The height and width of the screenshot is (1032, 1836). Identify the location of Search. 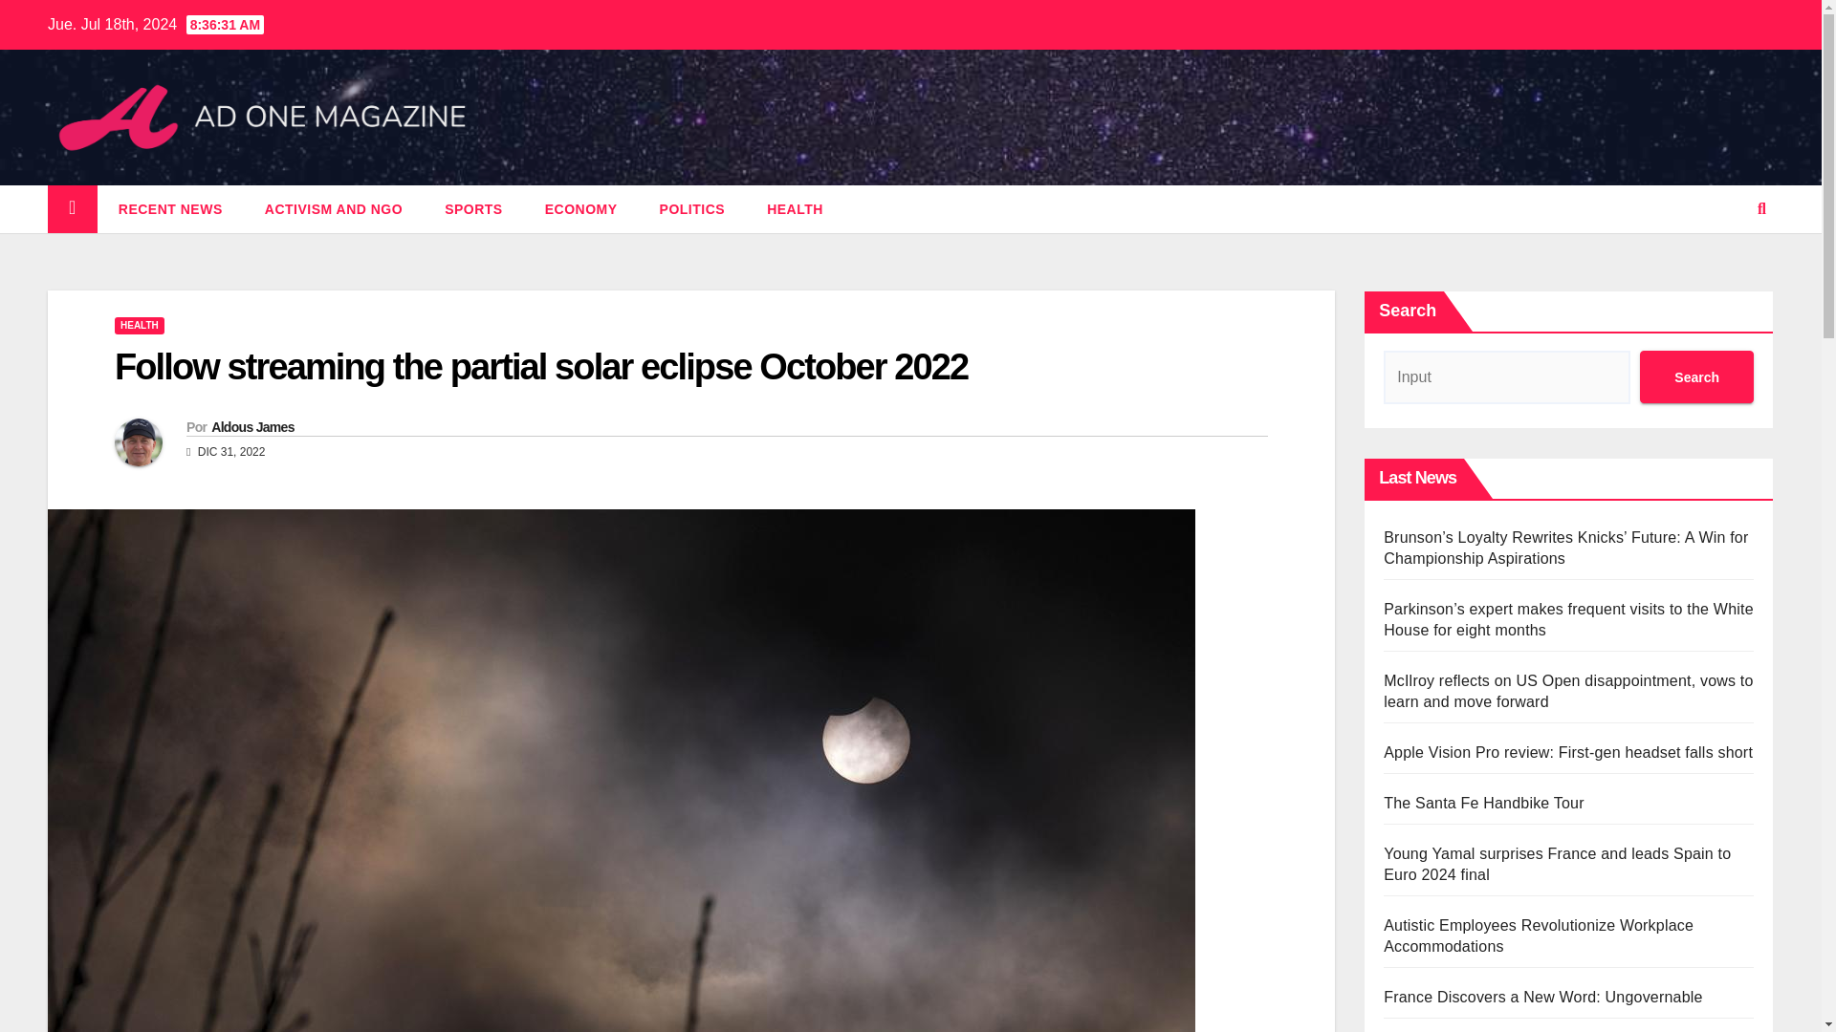
(1696, 376).